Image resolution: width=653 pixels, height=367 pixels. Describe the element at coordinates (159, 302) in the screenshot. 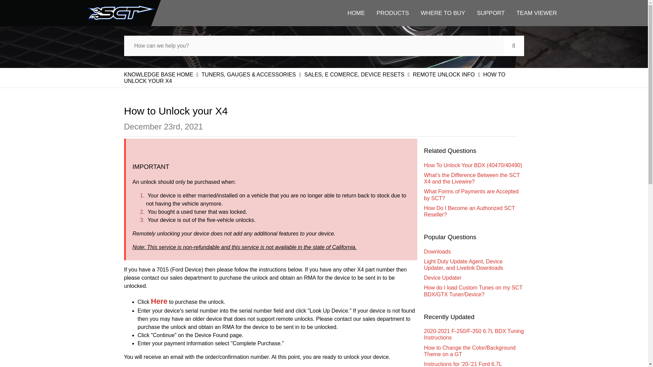

I see `Here` at that location.